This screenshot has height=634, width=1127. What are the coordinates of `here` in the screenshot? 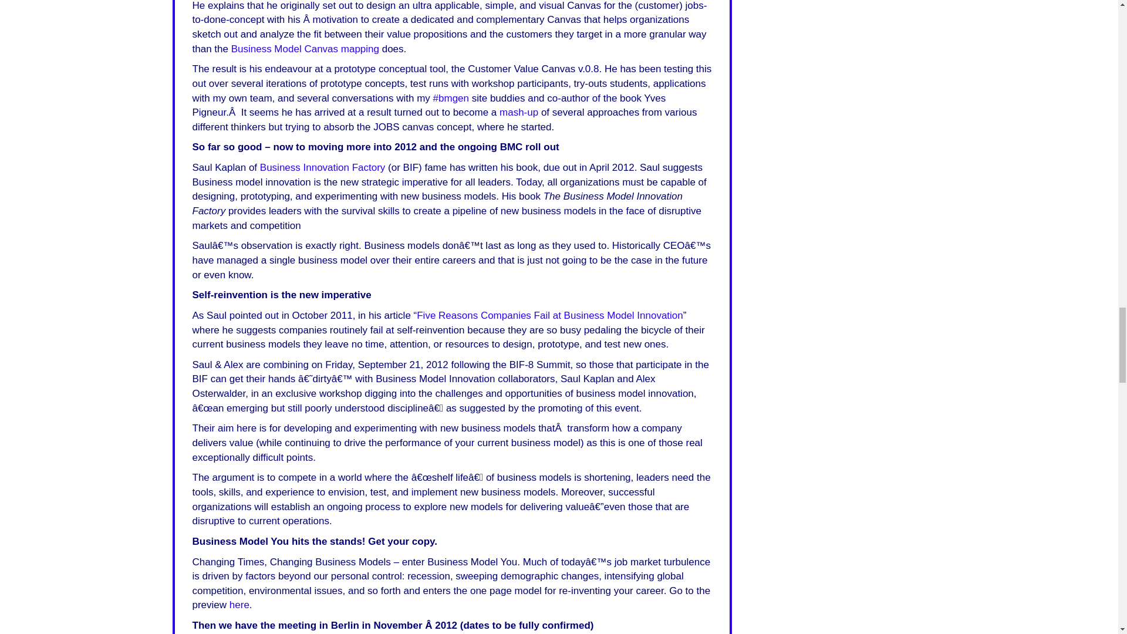 It's located at (239, 605).